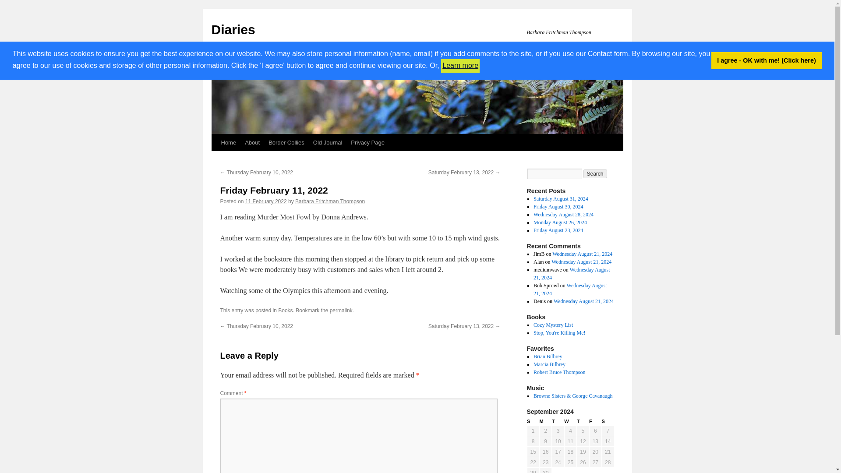 The image size is (841, 473). What do you see at coordinates (561, 199) in the screenshot?
I see `Saturday August 31, 2024` at bounding box center [561, 199].